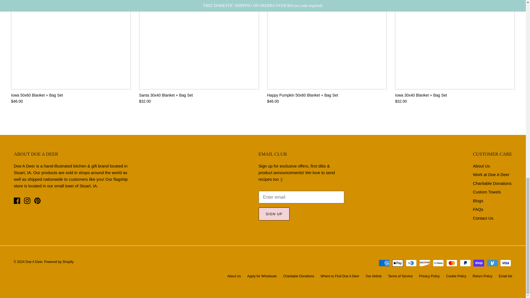 Image resolution: width=530 pixels, height=298 pixels. Describe the element at coordinates (17, 201) in the screenshot. I see `Facebook` at that location.